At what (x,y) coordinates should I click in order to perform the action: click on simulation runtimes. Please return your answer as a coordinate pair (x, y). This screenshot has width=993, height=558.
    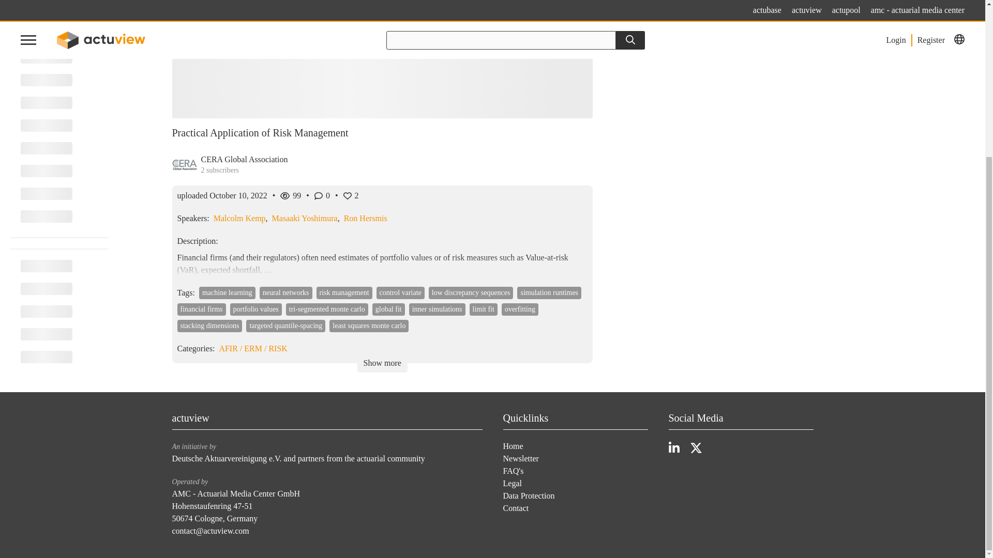
    Looking at the image, I should click on (549, 292).